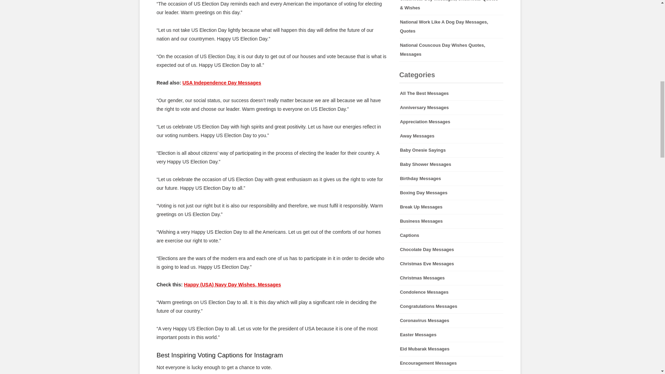  I want to click on Business Messages, so click(451, 221).